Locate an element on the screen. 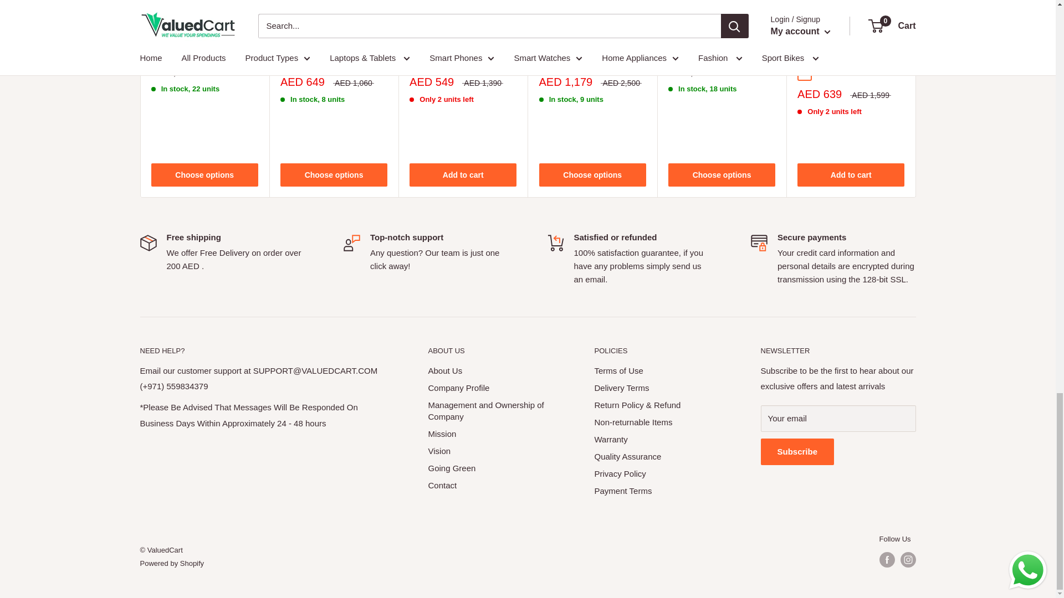  Lavender Purple is located at coordinates (304, 61).